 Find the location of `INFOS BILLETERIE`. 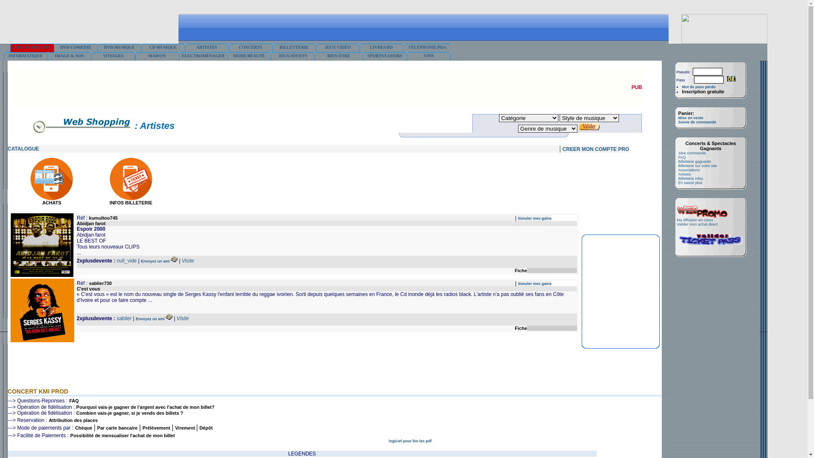

INFOS BILLETERIE is located at coordinates (131, 201).